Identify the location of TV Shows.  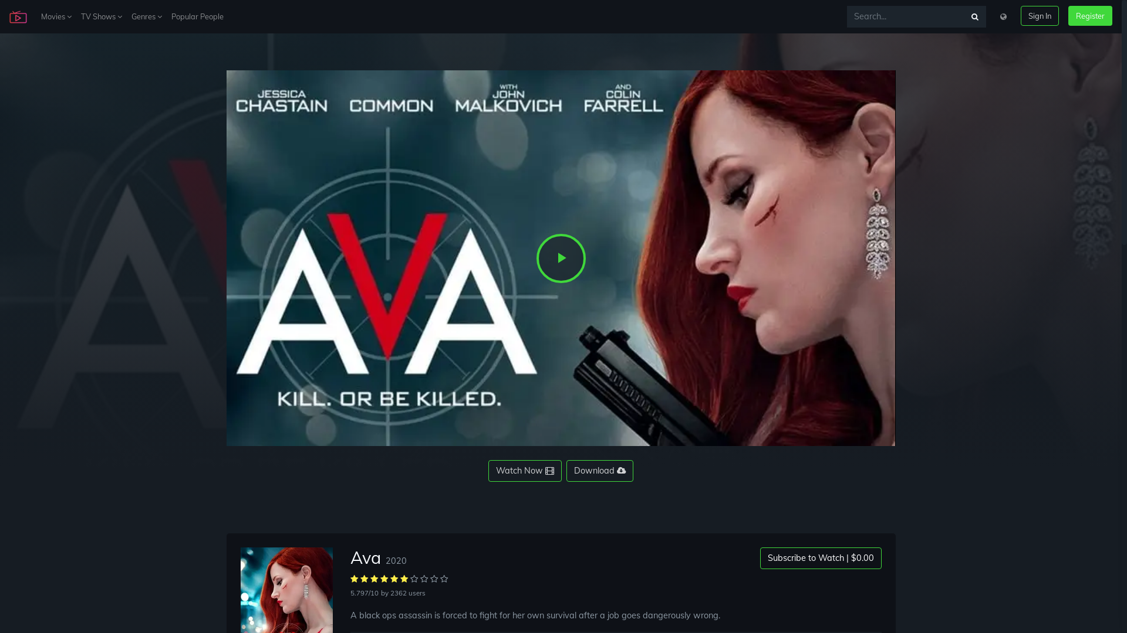
(102, 16).